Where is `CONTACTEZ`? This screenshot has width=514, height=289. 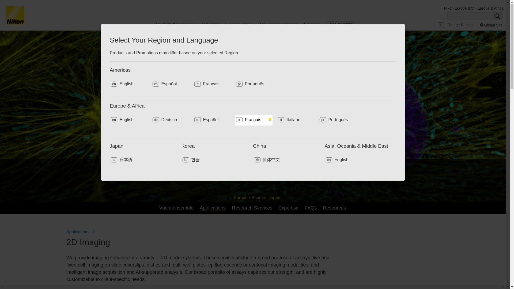
CONTACTEZ is located at coordinates (341, 25).